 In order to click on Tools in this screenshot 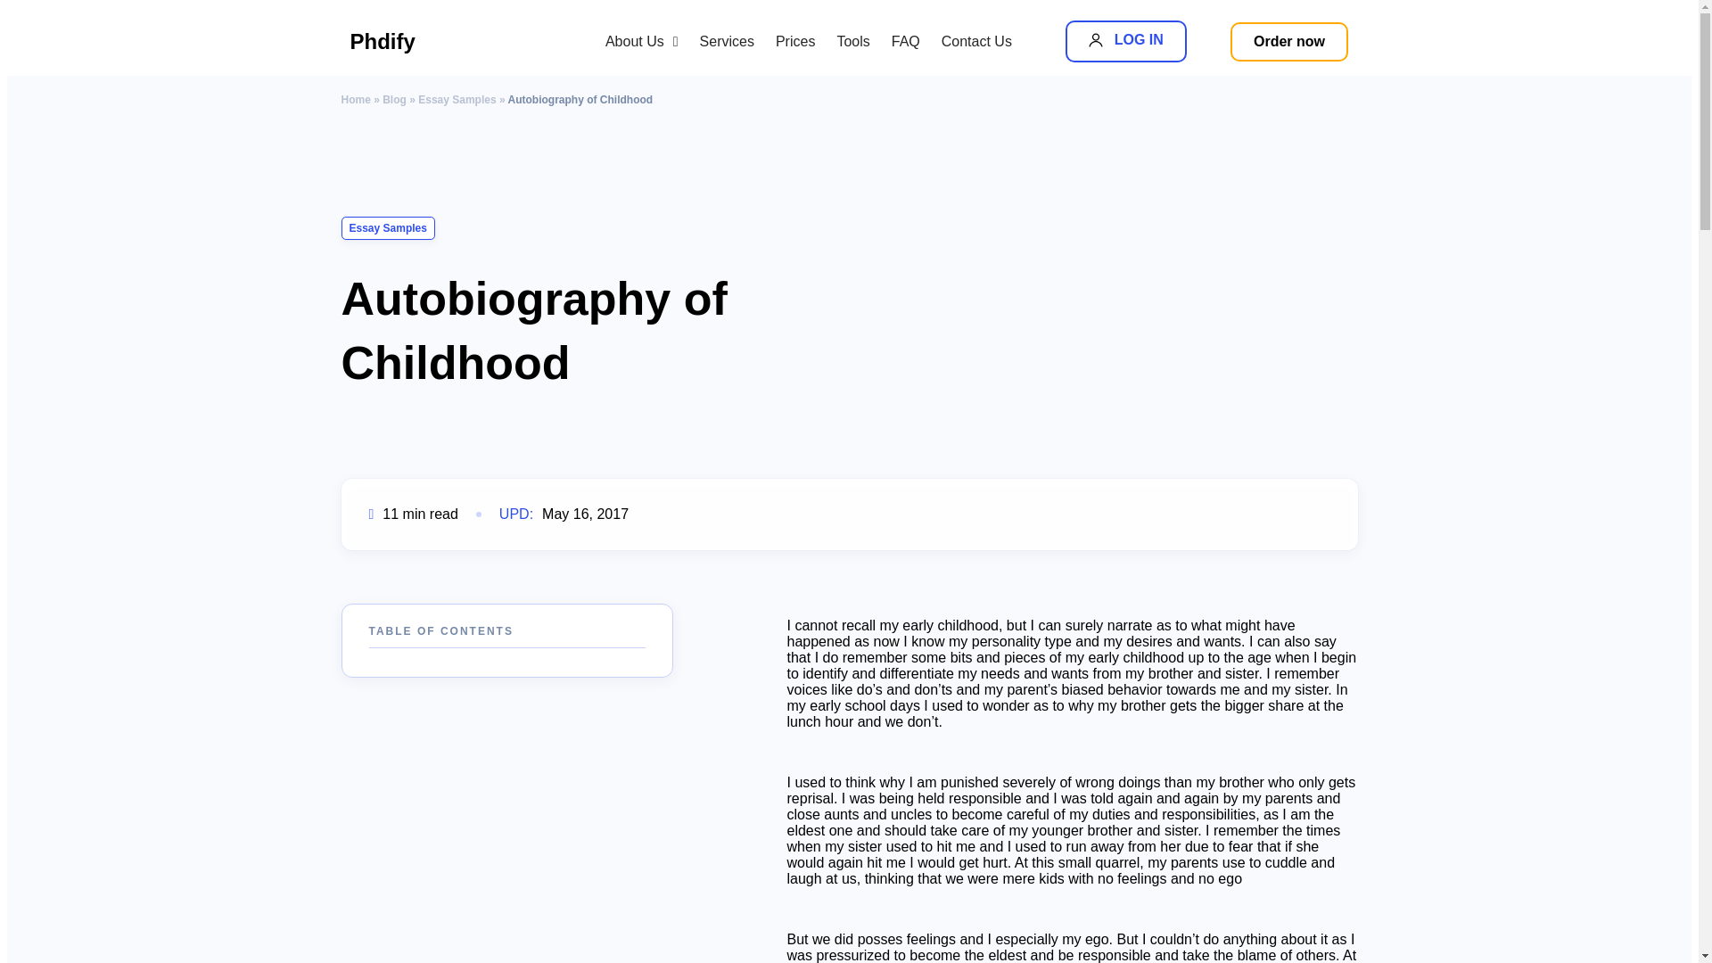, I will do `click(1125, 41)`.